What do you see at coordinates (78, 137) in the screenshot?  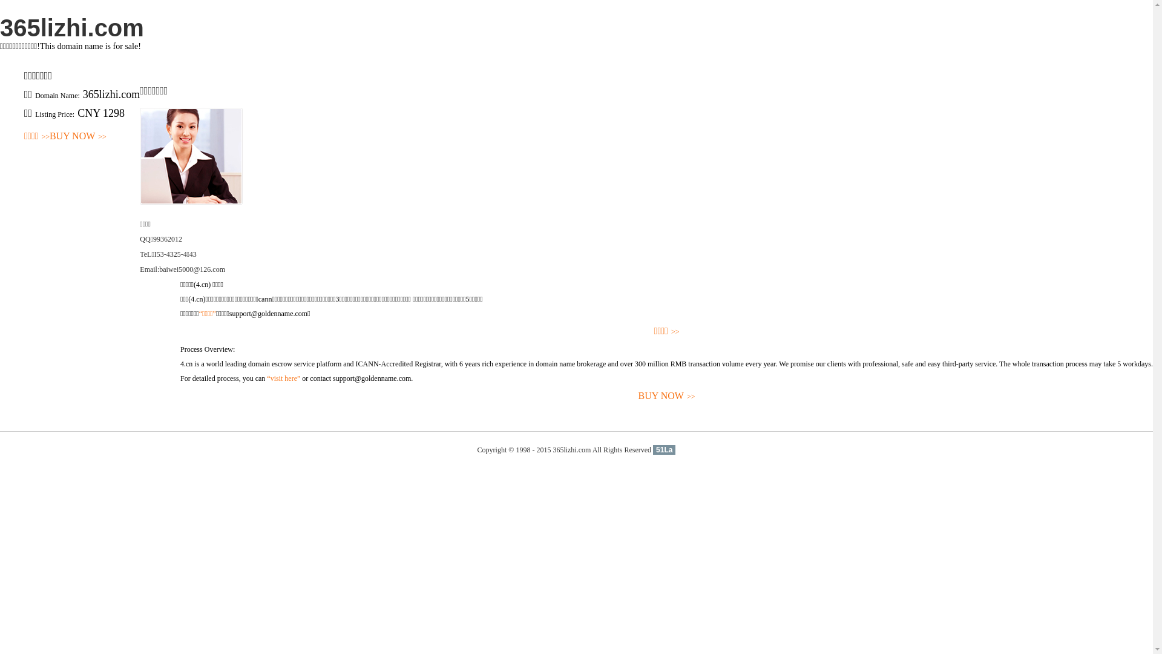 I see `BUY NOW>>` at bounding box center [78, 137].